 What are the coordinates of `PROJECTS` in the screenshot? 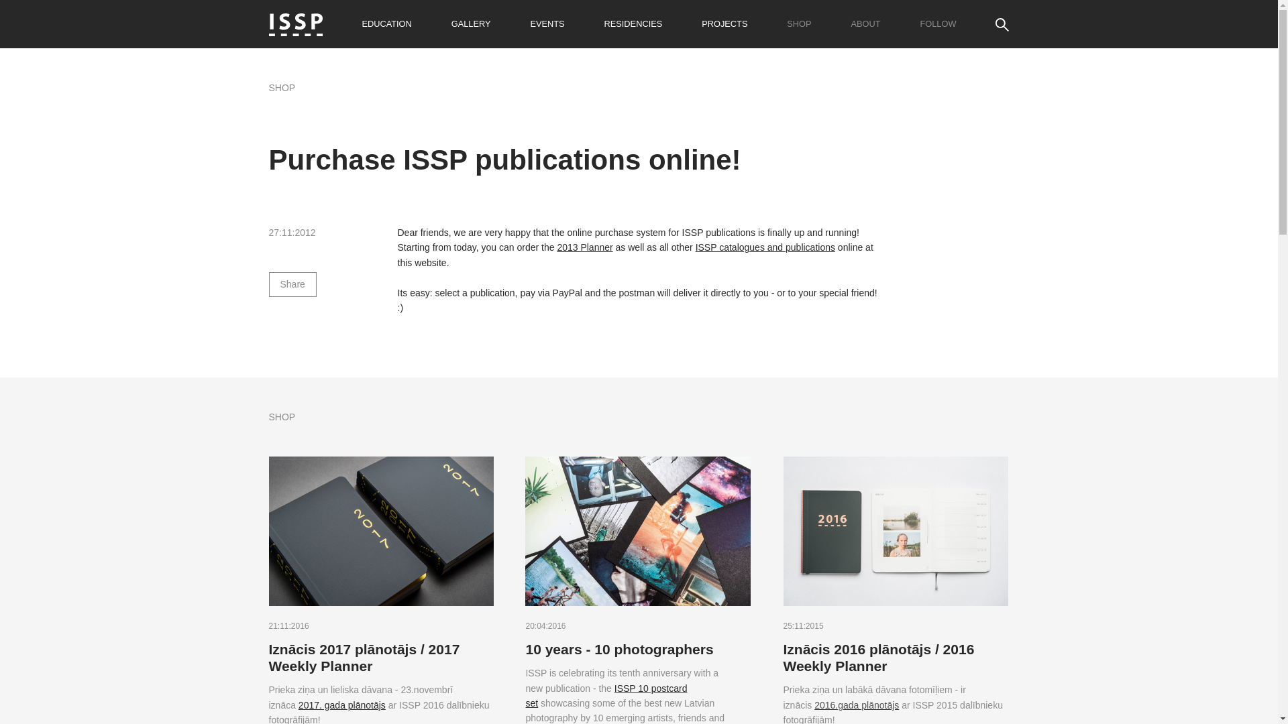 It's located at (724, 24).